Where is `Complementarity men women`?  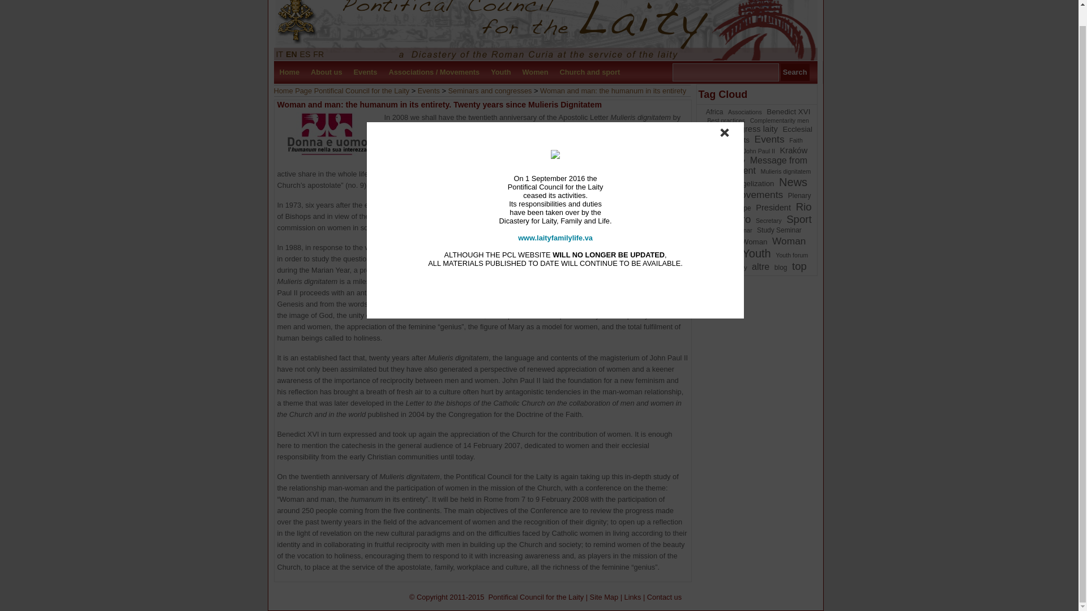
Complementarity men women is located at coordinates (755, 125).